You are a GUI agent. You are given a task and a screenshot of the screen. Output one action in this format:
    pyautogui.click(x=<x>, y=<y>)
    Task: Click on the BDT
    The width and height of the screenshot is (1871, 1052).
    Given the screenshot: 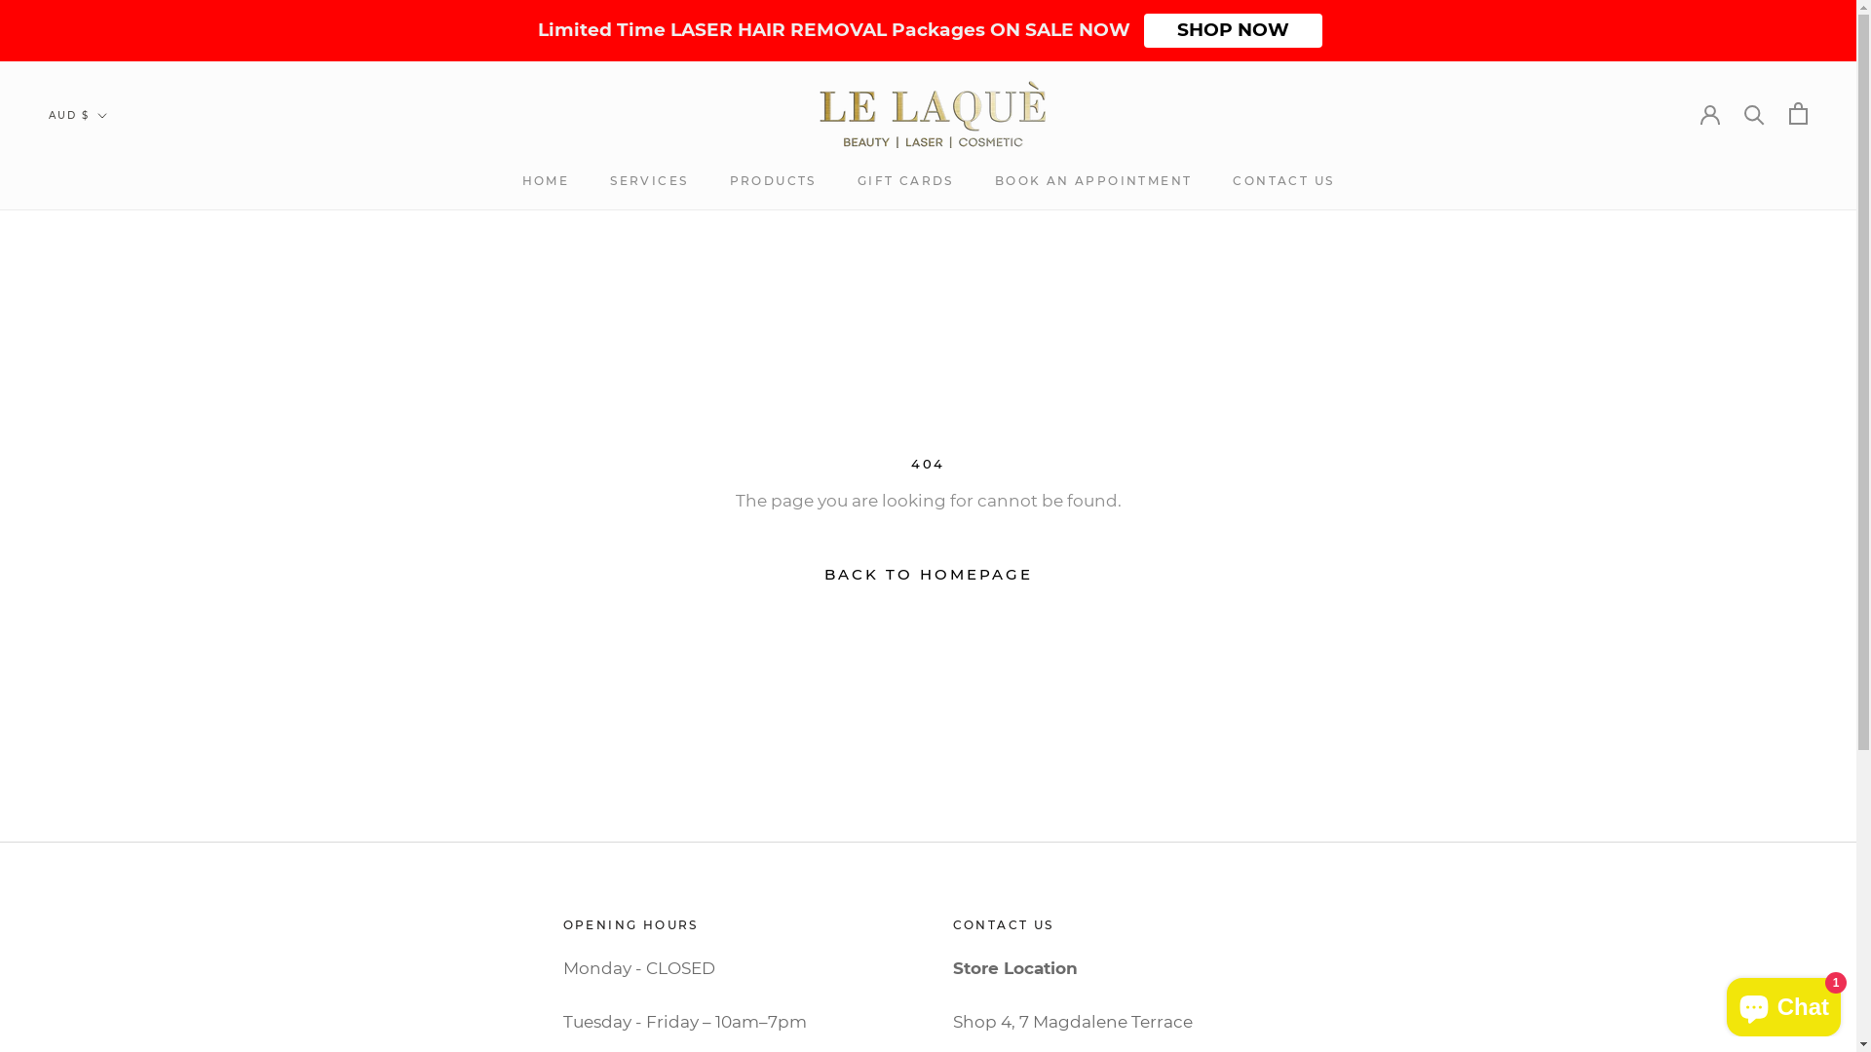 What is the action you would take?
    pyautogui.click(x=111, y=415)
    